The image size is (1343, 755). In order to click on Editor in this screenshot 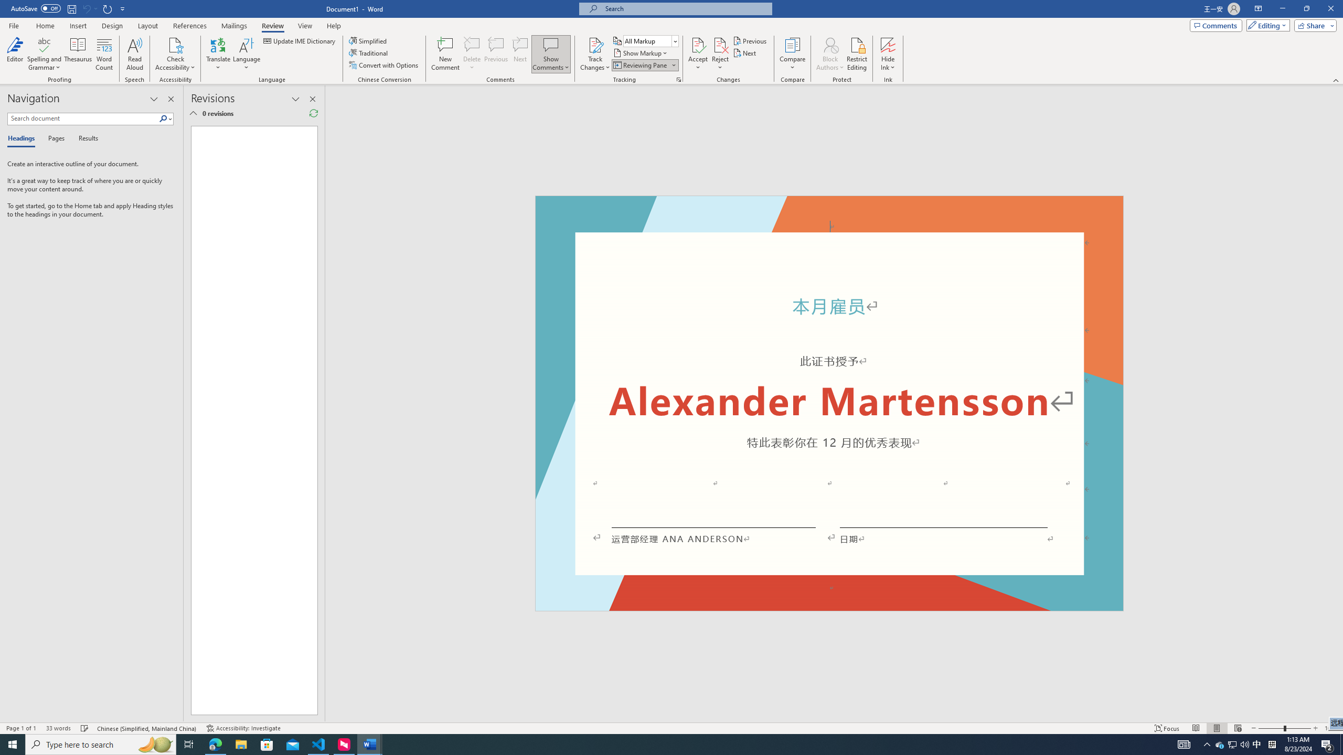, I will do `click(15, 54)`.